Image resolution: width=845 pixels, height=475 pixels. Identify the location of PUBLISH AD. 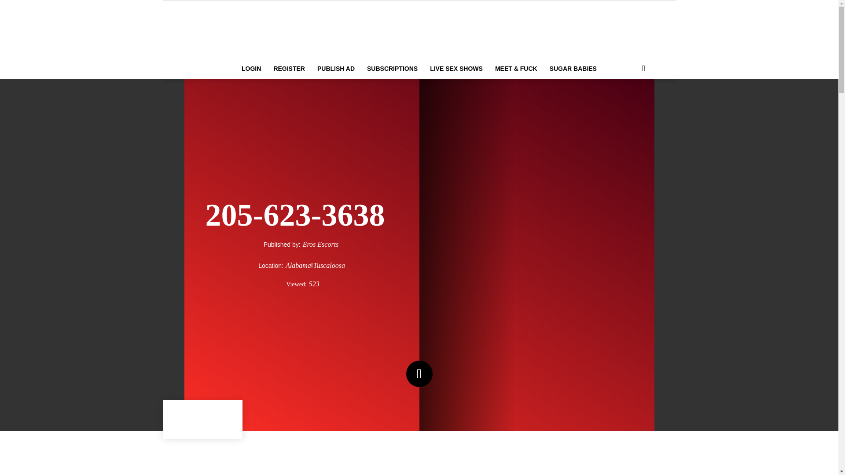
(335, 69).